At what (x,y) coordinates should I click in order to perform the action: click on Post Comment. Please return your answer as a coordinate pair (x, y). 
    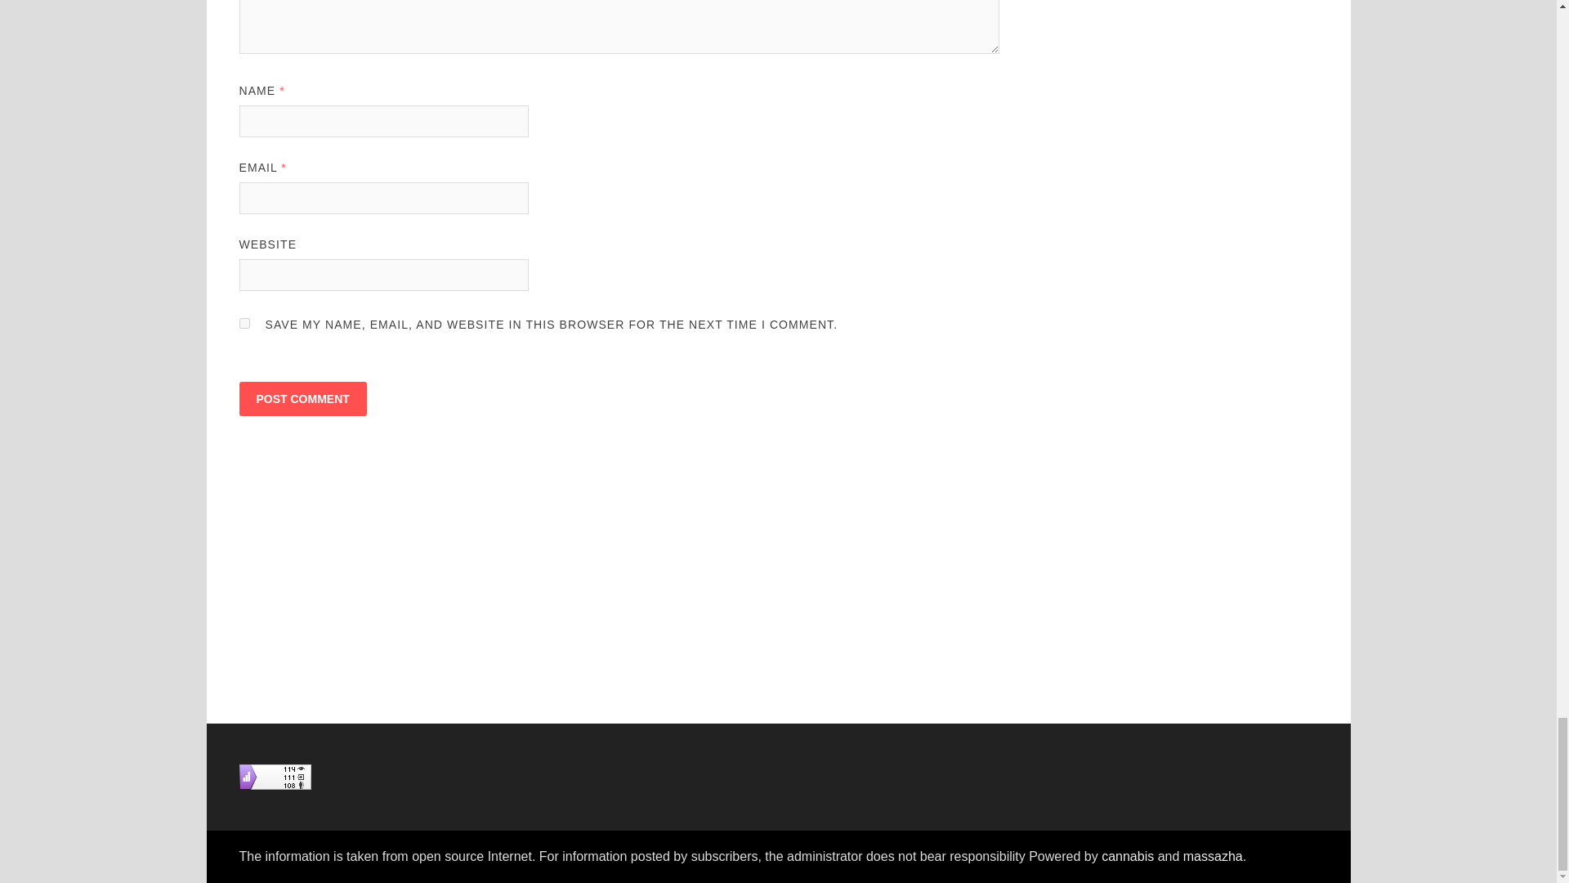
    Looking at the image, I should click on (302, 398).